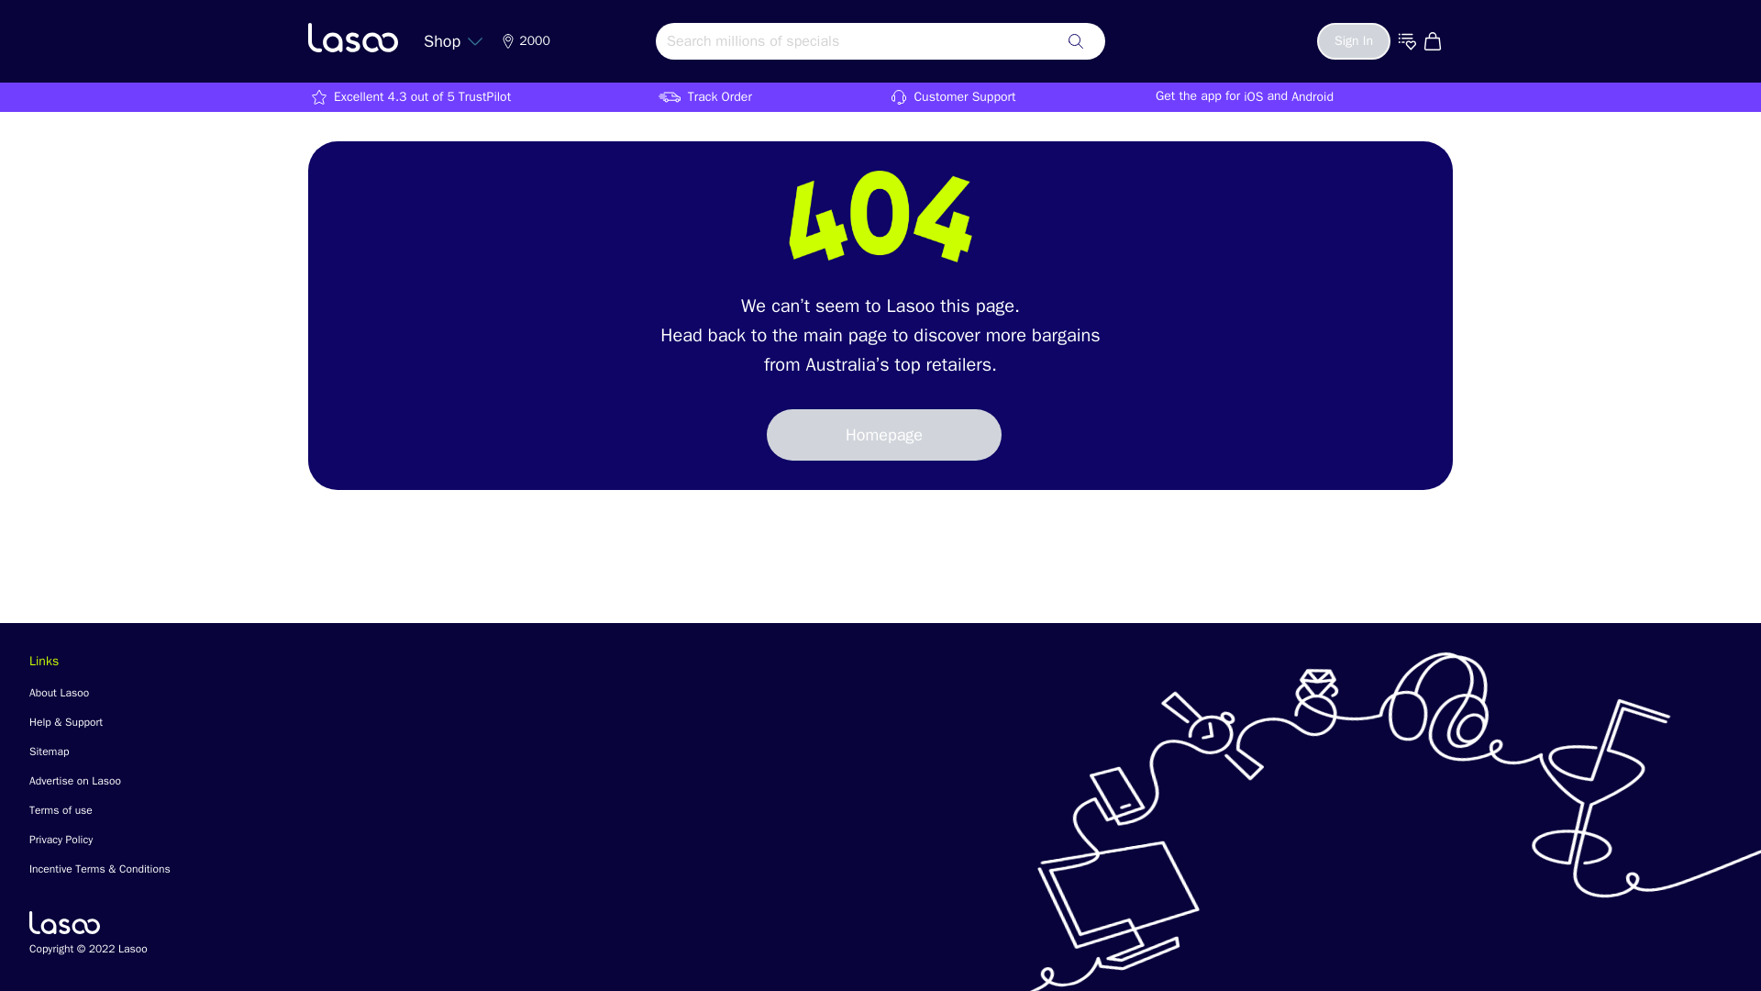  What do you see at coordinates (880, 217) in the screenshot?
I see `Not found` at bounding box center [880, 217].